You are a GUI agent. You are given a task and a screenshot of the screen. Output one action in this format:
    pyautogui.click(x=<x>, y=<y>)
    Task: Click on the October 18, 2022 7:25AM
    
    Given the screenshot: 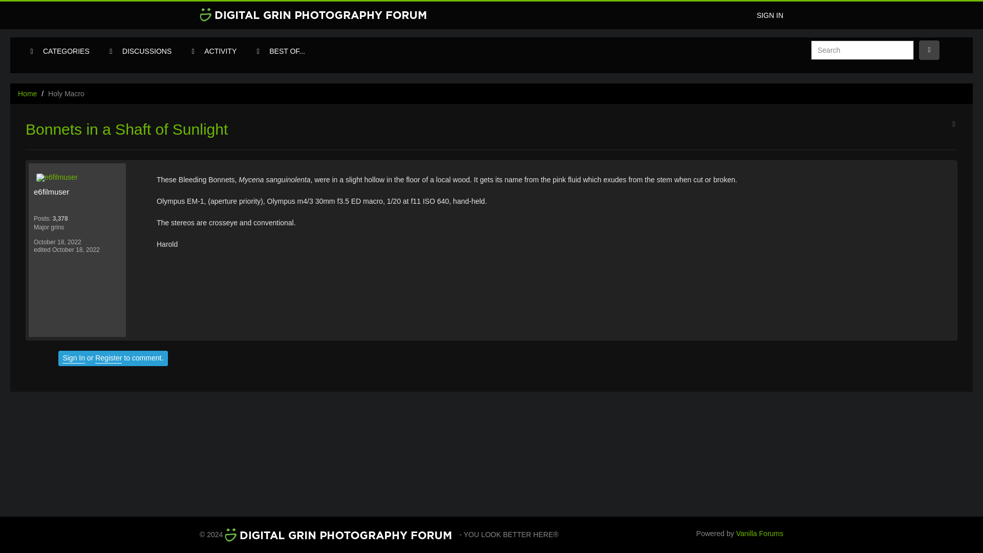 What is the action you would take?
    pyautogui.click(x=57, y=242)
    